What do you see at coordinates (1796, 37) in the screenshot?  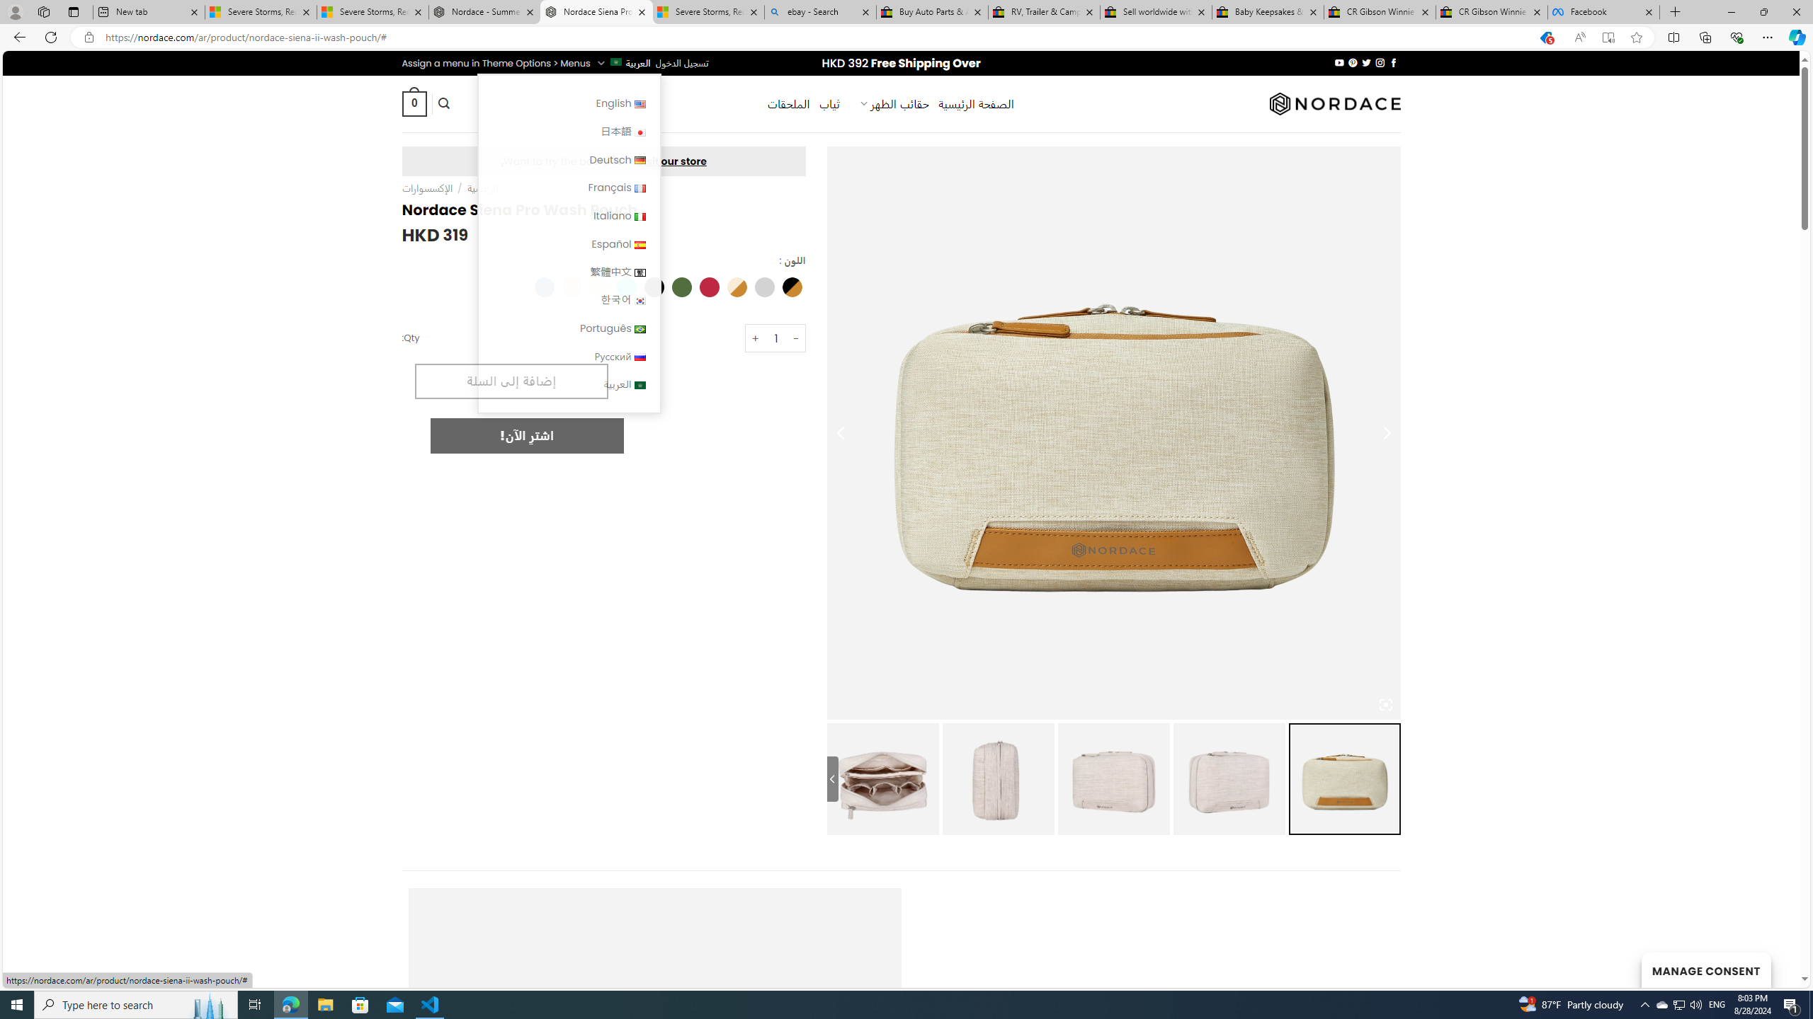 I see `Copilot (Ctrl+Shift+.)` at bounding box center [1796, 37].